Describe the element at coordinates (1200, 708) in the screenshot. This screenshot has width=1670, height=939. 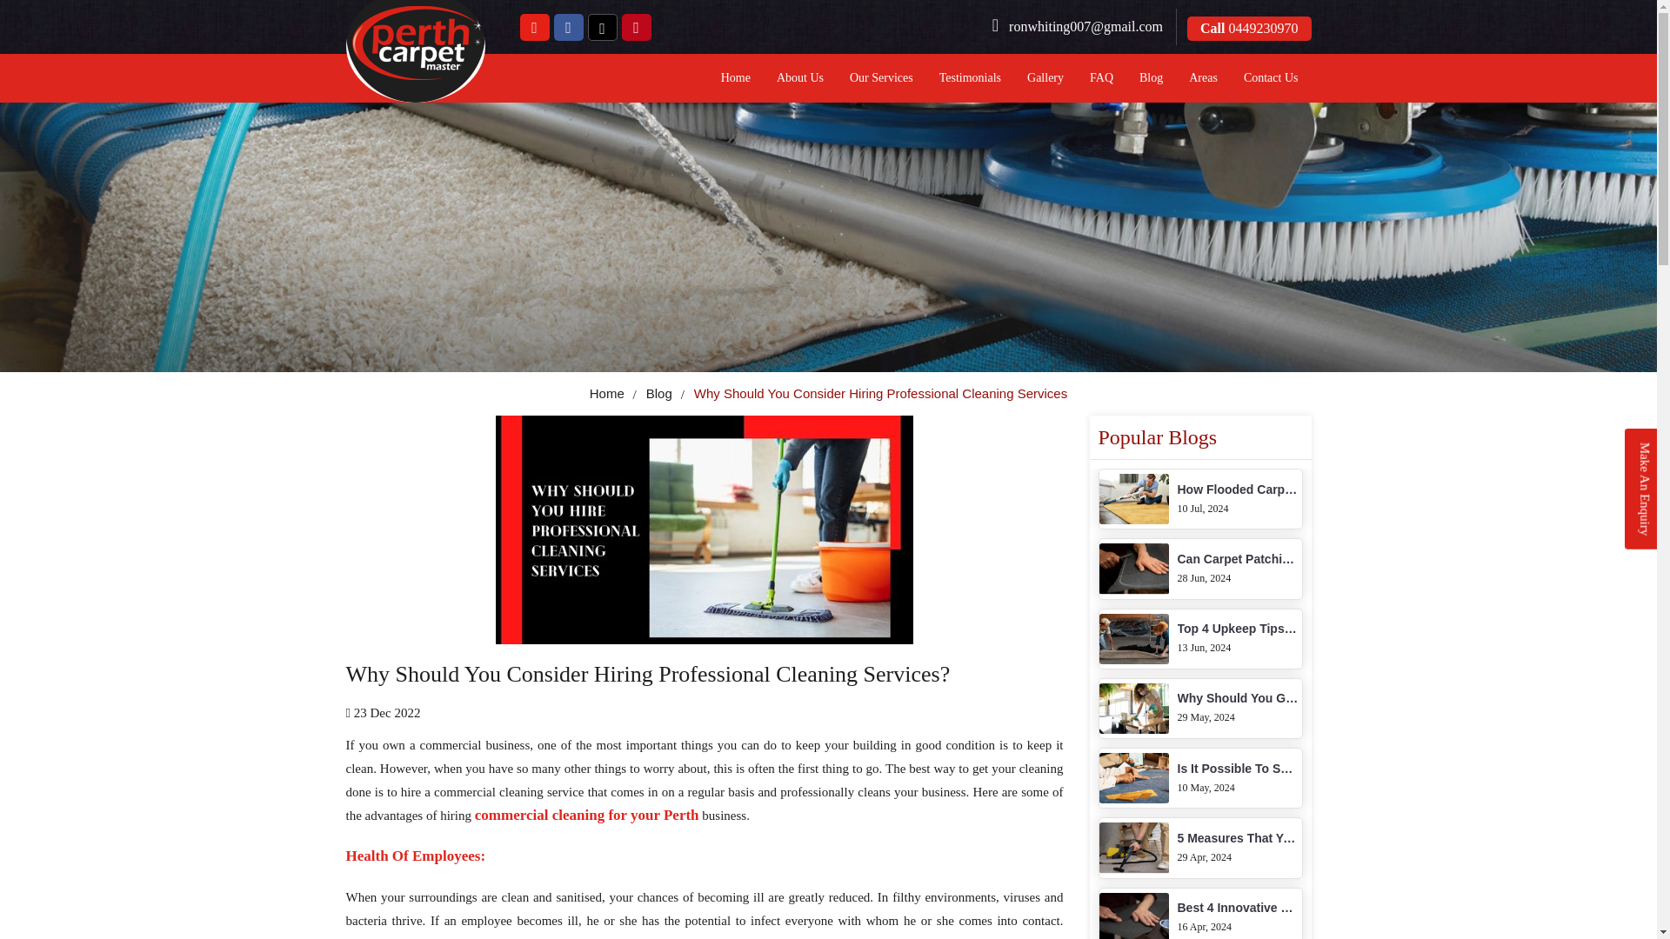
I see `Testimonials` at that location.